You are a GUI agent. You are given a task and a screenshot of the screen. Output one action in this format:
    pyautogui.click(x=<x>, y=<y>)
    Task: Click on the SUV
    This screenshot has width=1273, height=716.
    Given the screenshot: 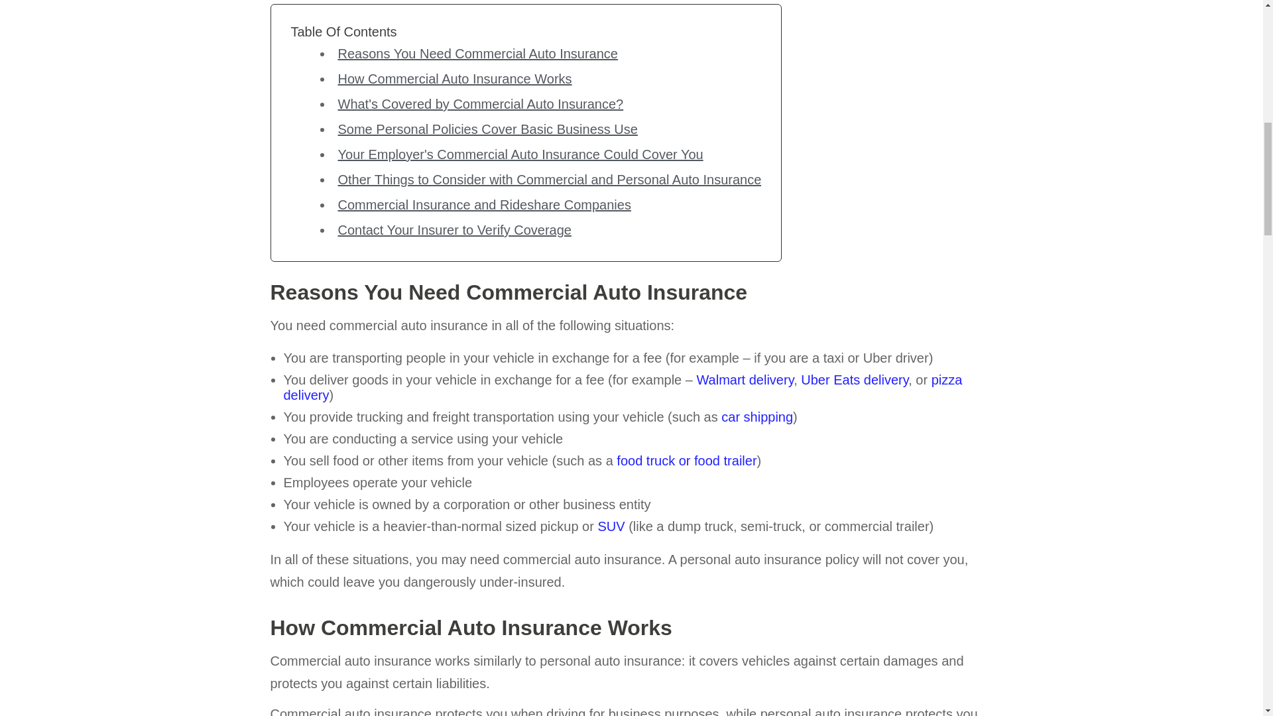 What is the action you would take?
    pyautogui.click(x=611, y=526)
    